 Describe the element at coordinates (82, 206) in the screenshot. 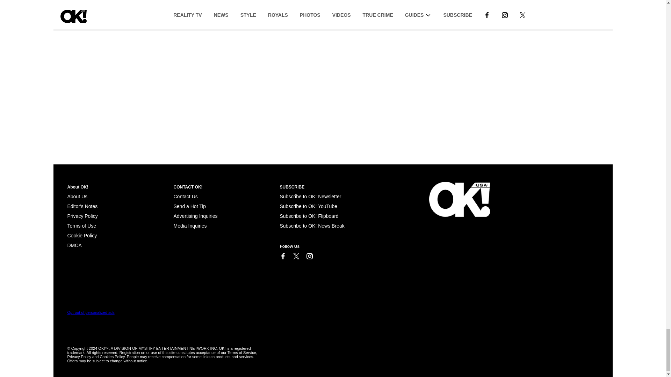

I see `Editor's Notes` at that location.